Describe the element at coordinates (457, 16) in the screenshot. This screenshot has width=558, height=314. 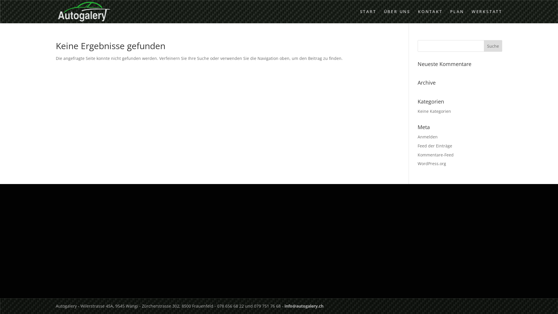
I see `PLAN` at that location.